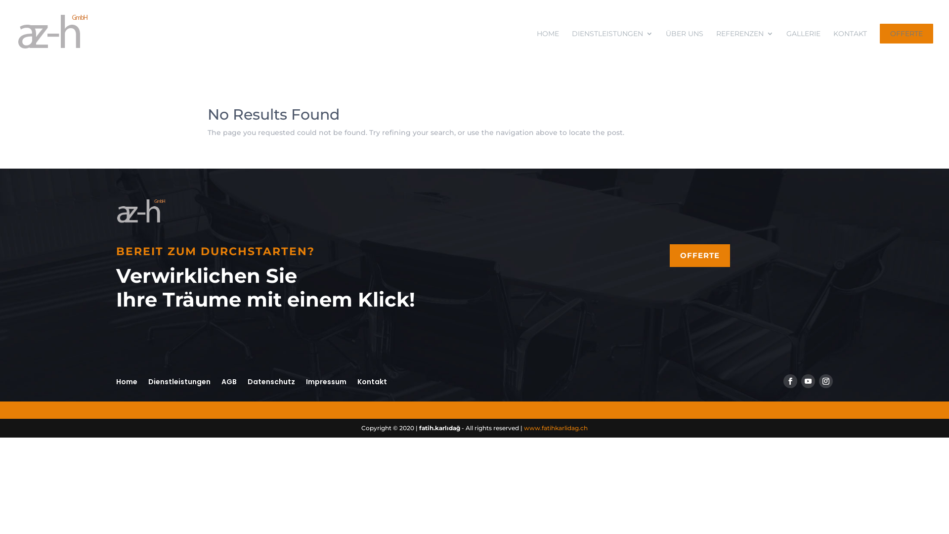  I want to click on OFFERTE, so click(700, 256).